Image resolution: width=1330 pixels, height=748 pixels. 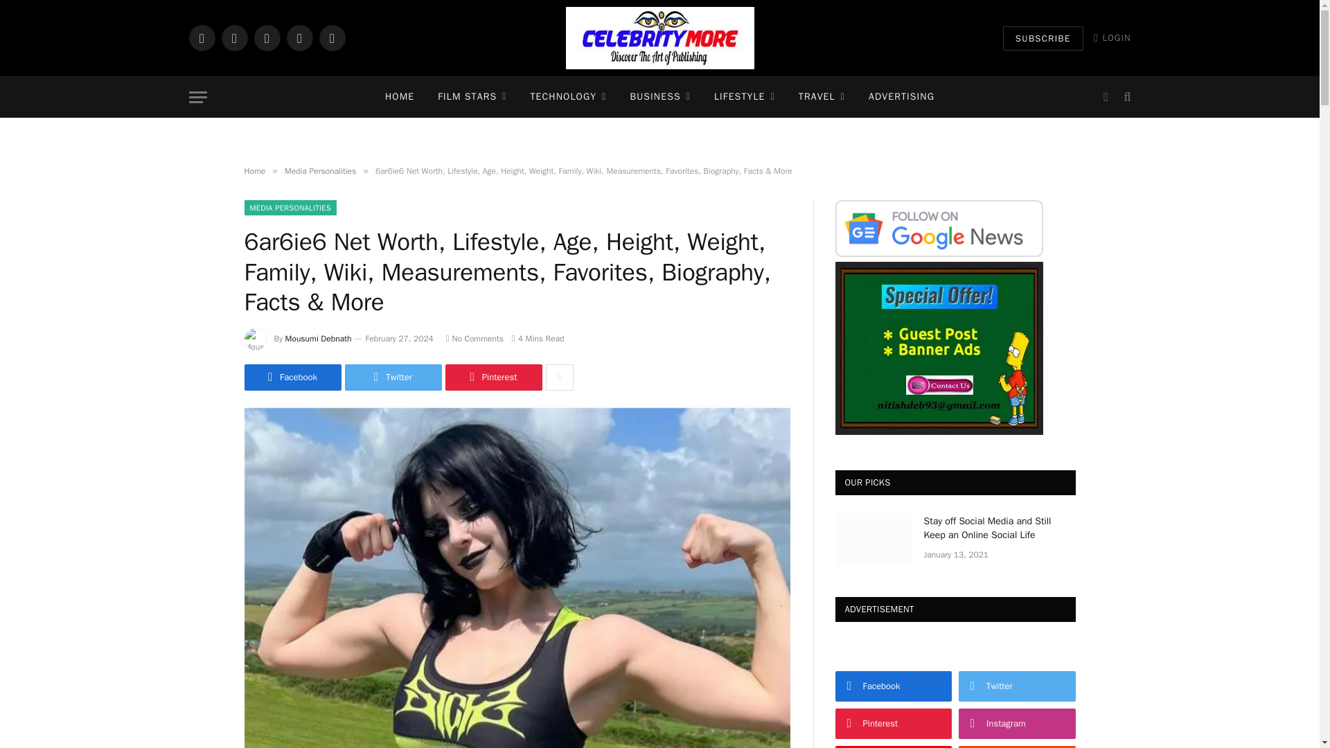 What do you see at coordinates (299, 37) in the screenshot?
I see `Pinterest` at bounding box center [299, 37].